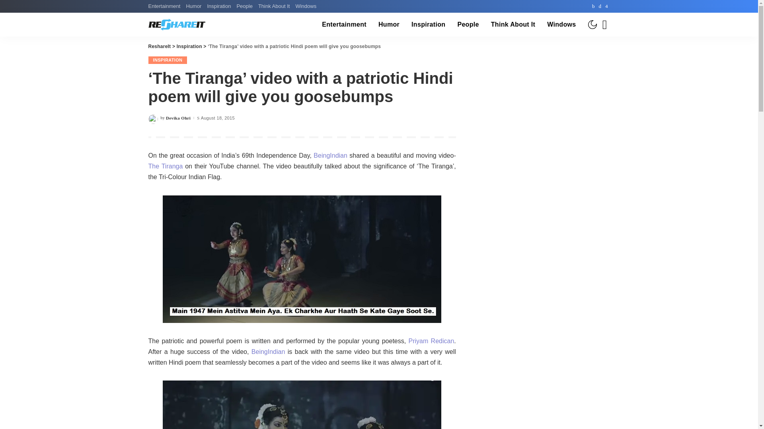 The height and width of the screenshot is (429, 764). Describe the element at coordinates (598, 47) in the screenshot. I see `Search` at that location.